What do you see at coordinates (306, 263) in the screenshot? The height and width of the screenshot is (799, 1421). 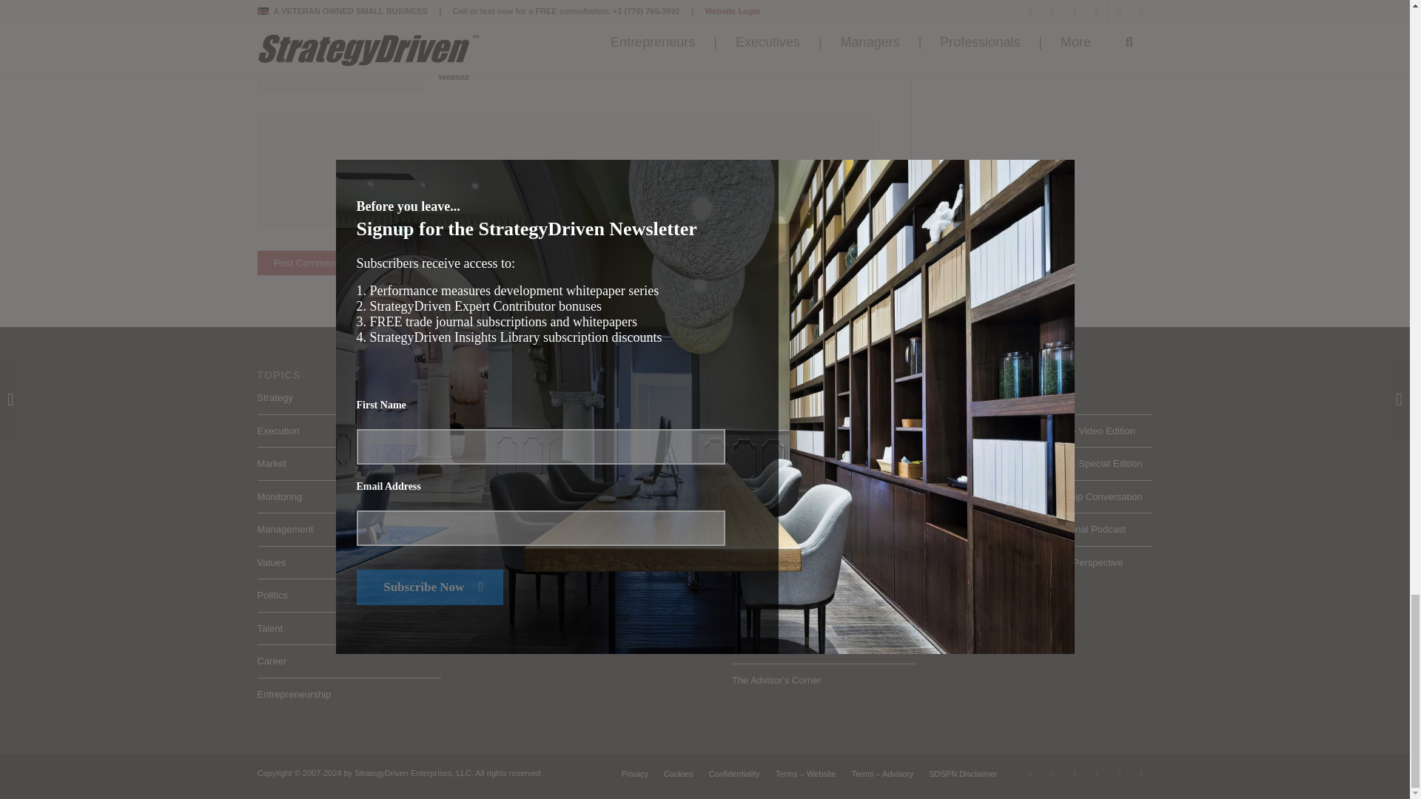 I see `Post Comment` at bounding box center [306, 263].